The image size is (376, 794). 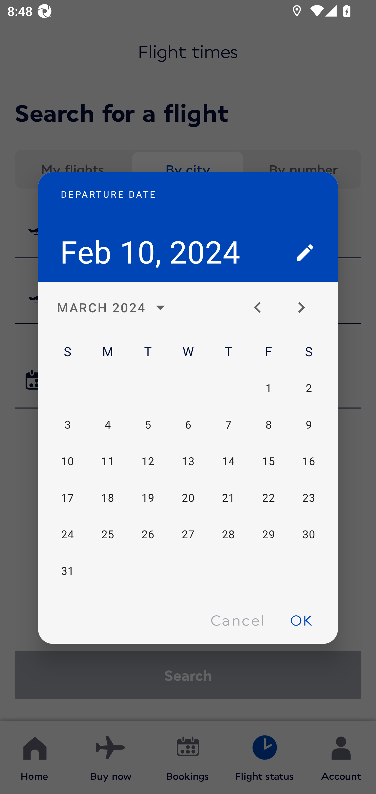 I want to click on 16 Sat, Mar 16, so click(x=308, y=461).